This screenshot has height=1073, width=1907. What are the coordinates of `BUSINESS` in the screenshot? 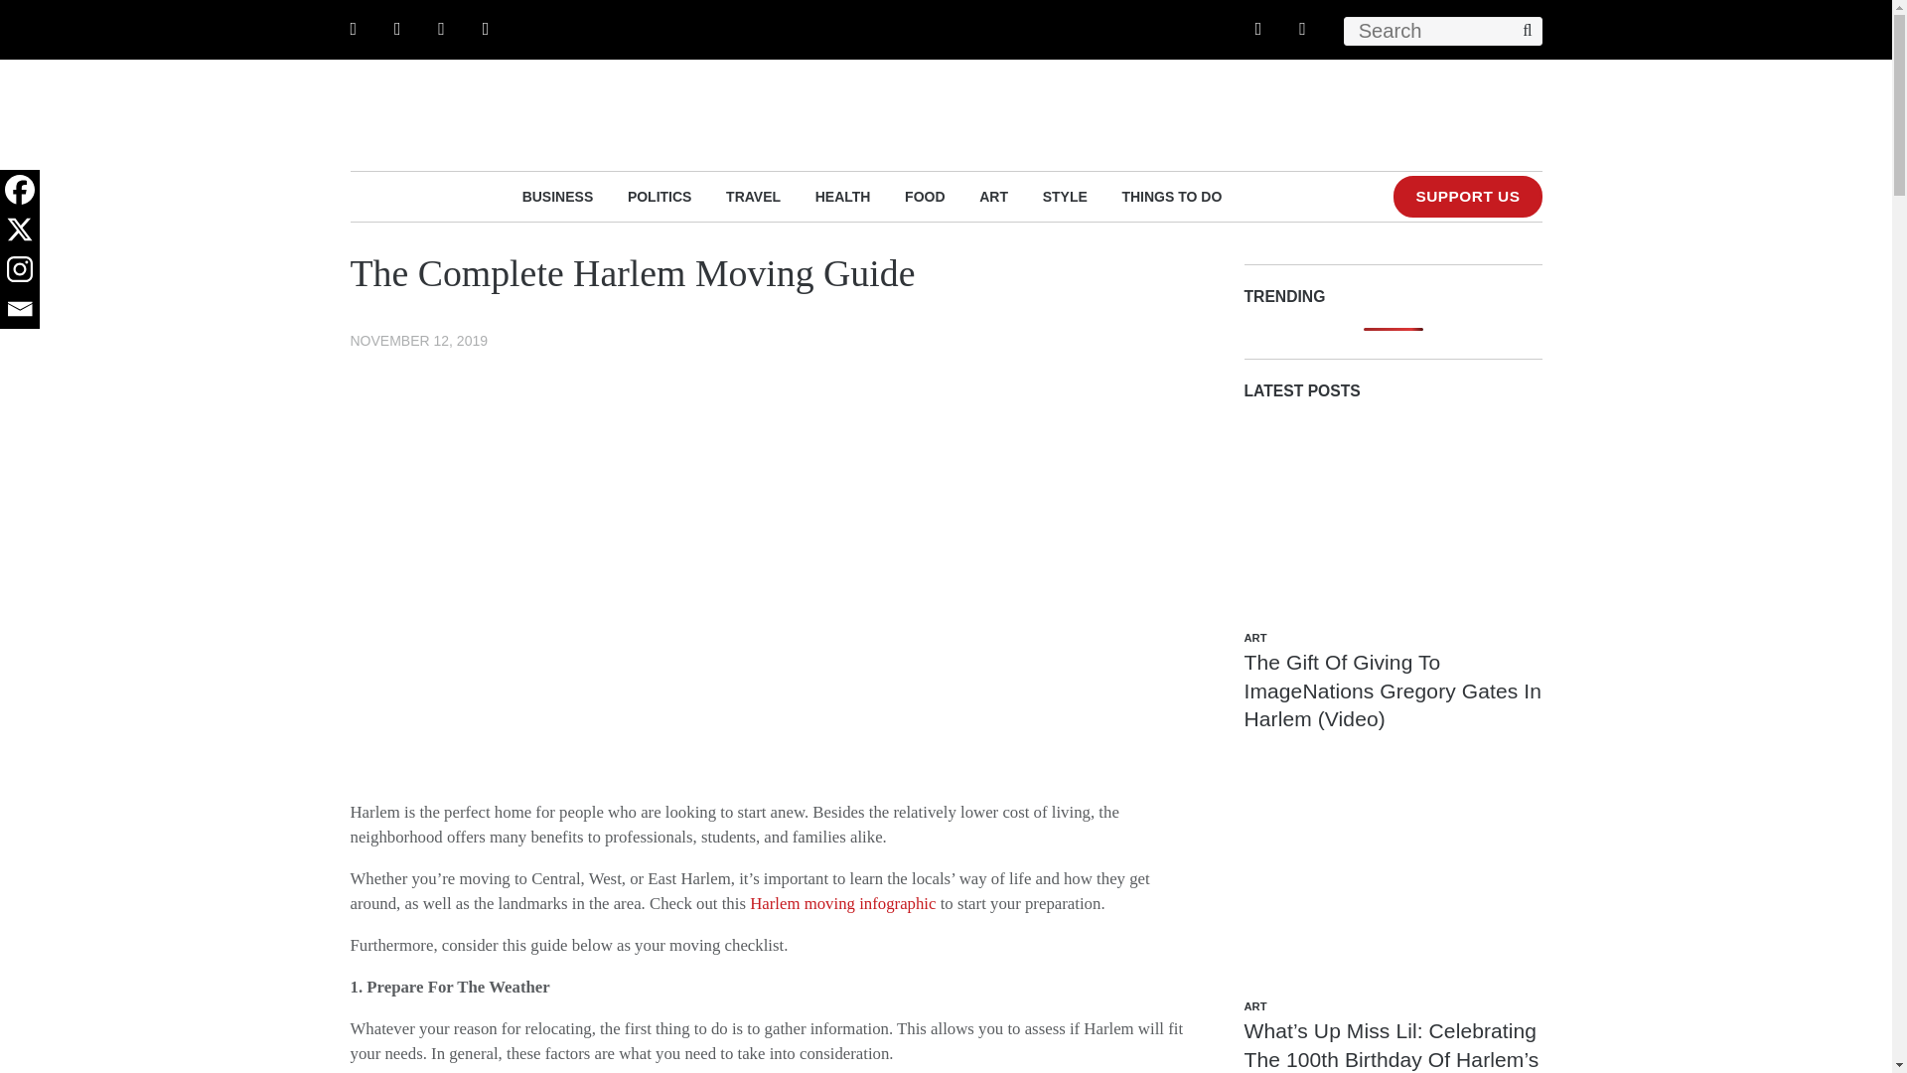 It's located at (558, 196).